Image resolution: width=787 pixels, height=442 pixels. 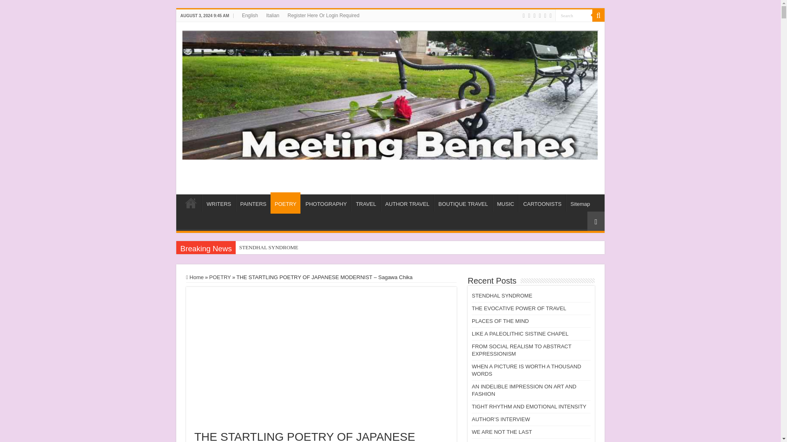 I want to click on BOUTIQUE TRAVEL, so click(x=463, y=203).